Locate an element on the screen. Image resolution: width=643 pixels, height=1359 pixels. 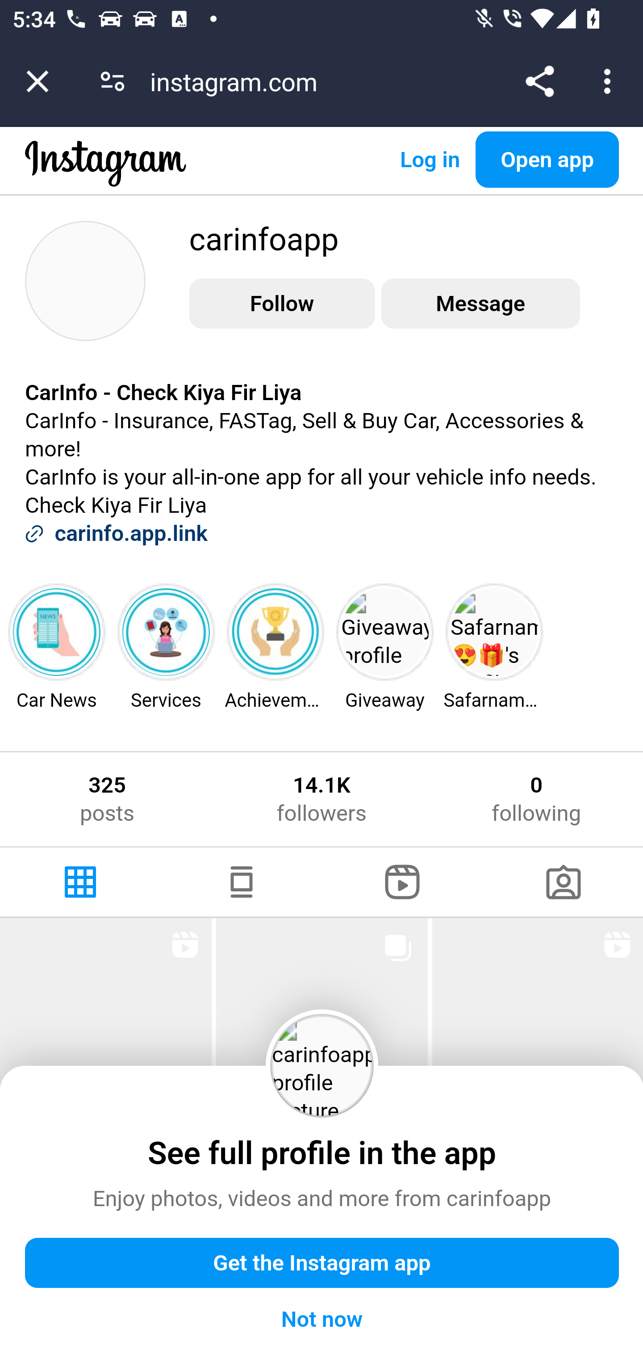
Get the Instagram app is located at coordinates (322, 1263).